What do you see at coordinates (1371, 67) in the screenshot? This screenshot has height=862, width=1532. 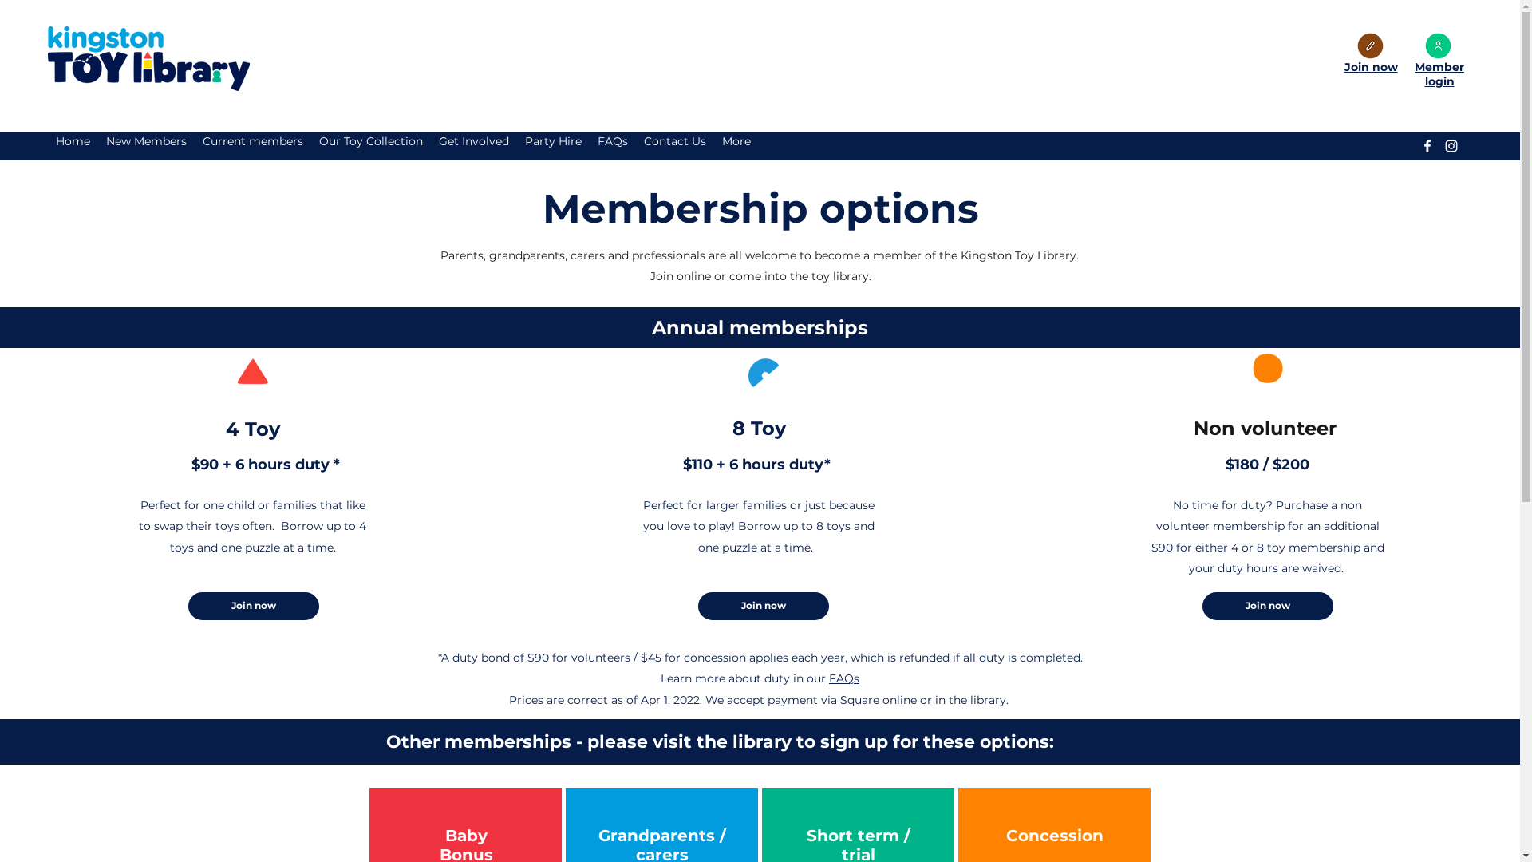 I see `Join now` at bounding box center [1371, 67].